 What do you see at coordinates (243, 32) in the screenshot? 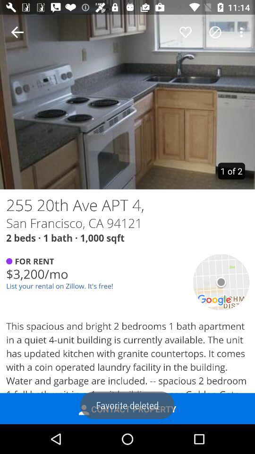
I see `click on the 3 vertical dots below 1114` at bounding box center [243, 32].